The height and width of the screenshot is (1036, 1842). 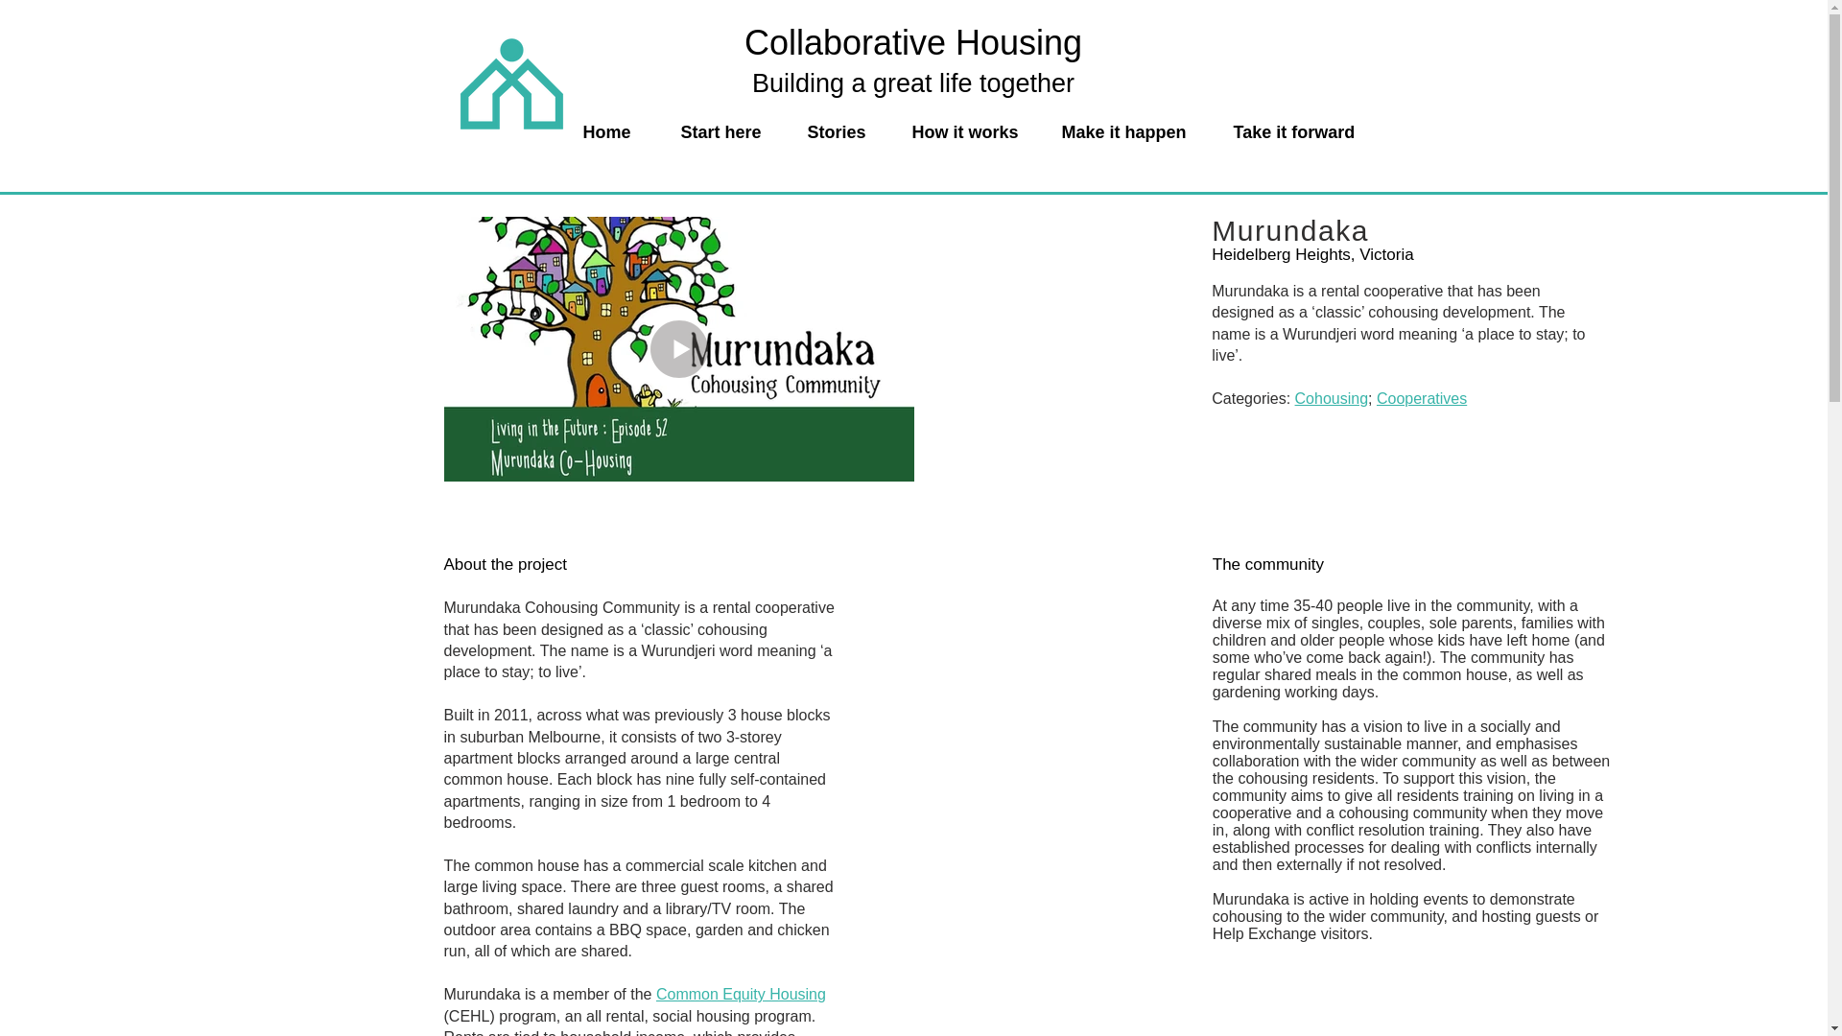 I want to click on Cohousing, so click(x=1332, y=399).